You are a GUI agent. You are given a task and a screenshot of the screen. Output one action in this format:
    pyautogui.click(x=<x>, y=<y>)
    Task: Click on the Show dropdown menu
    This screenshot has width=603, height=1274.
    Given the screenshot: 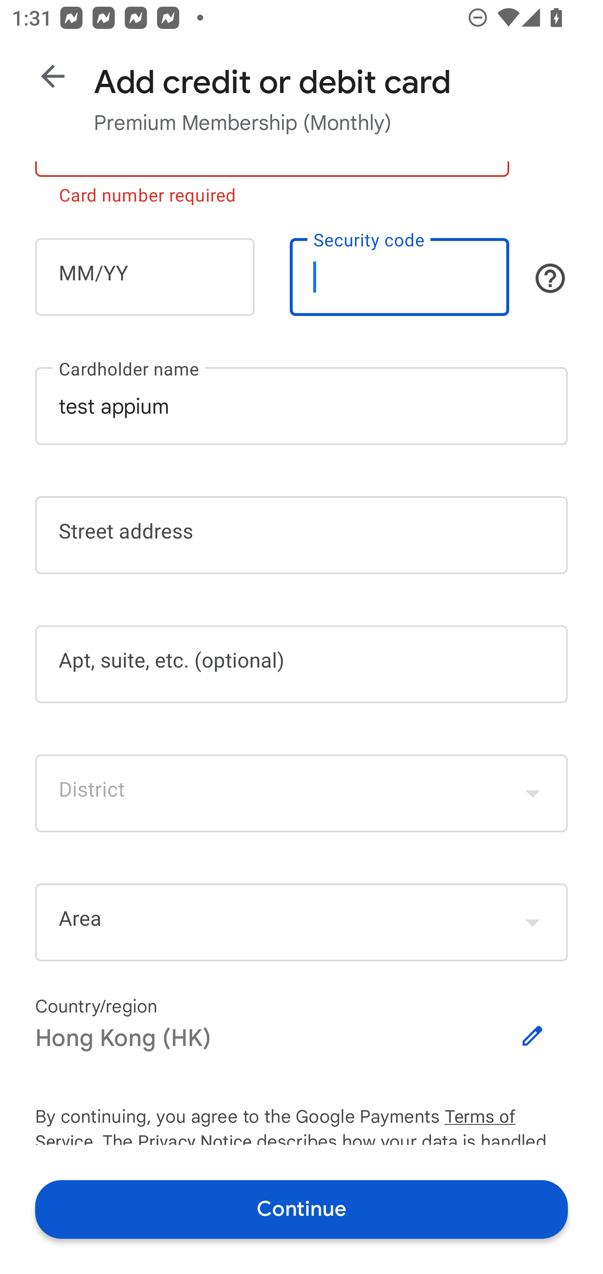 What is the action you would take?
    pyautogui.click(x=533, y=793)
    